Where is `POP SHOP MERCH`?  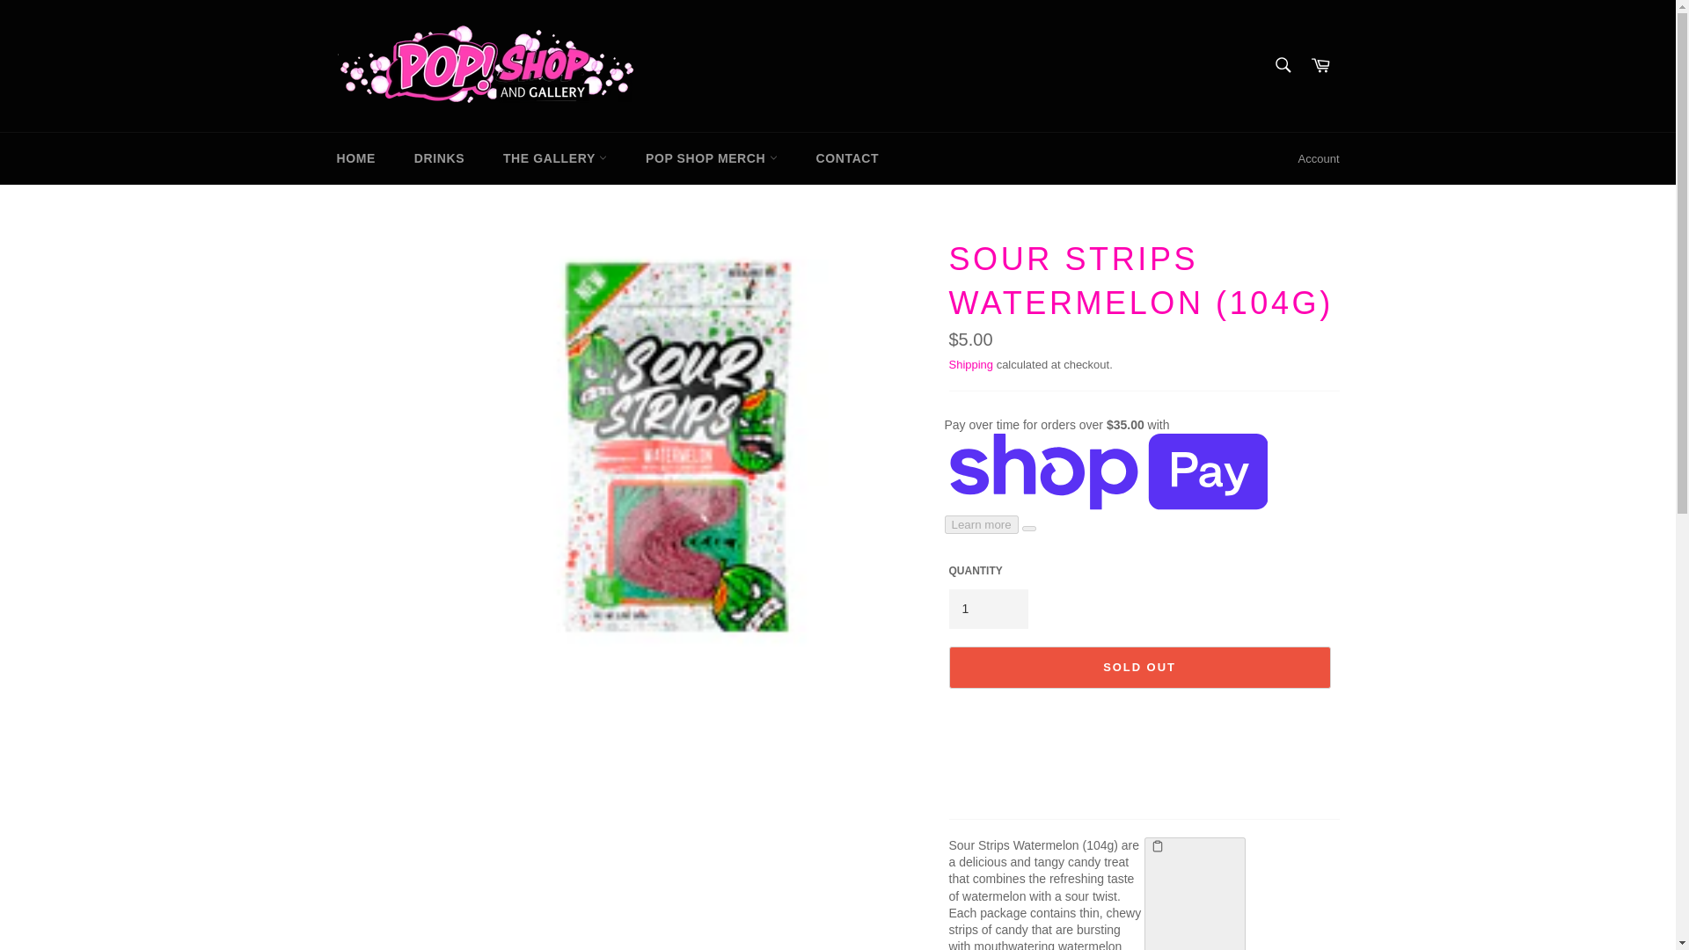
POP SHOP MERCH is located at coordinates (712, 158).